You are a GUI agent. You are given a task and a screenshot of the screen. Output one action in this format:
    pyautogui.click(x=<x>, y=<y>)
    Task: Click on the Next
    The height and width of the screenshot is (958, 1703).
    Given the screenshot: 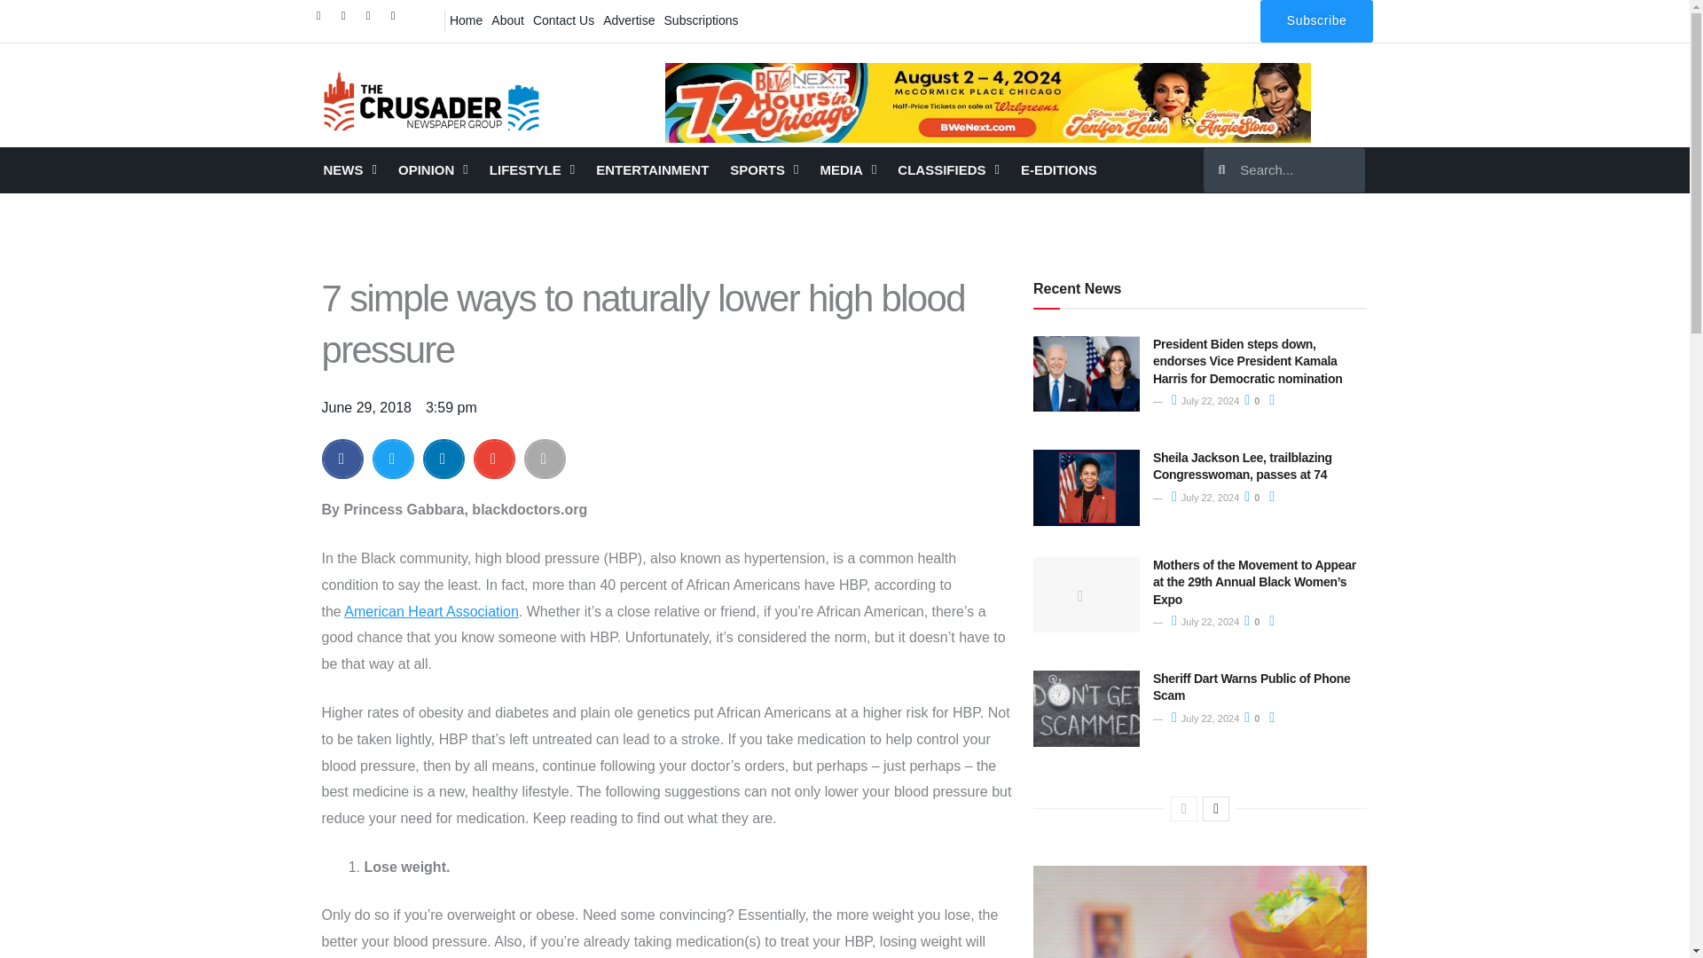 What is the action you would take?
    pyautogui.click(x=1215, y=808)
    